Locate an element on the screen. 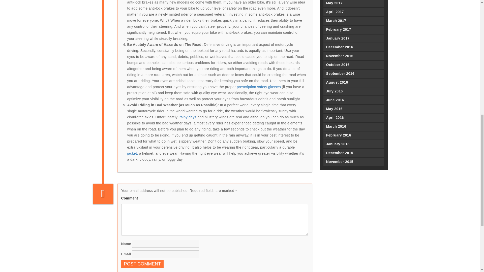  March 2017 is located at coordinates (353, 21).